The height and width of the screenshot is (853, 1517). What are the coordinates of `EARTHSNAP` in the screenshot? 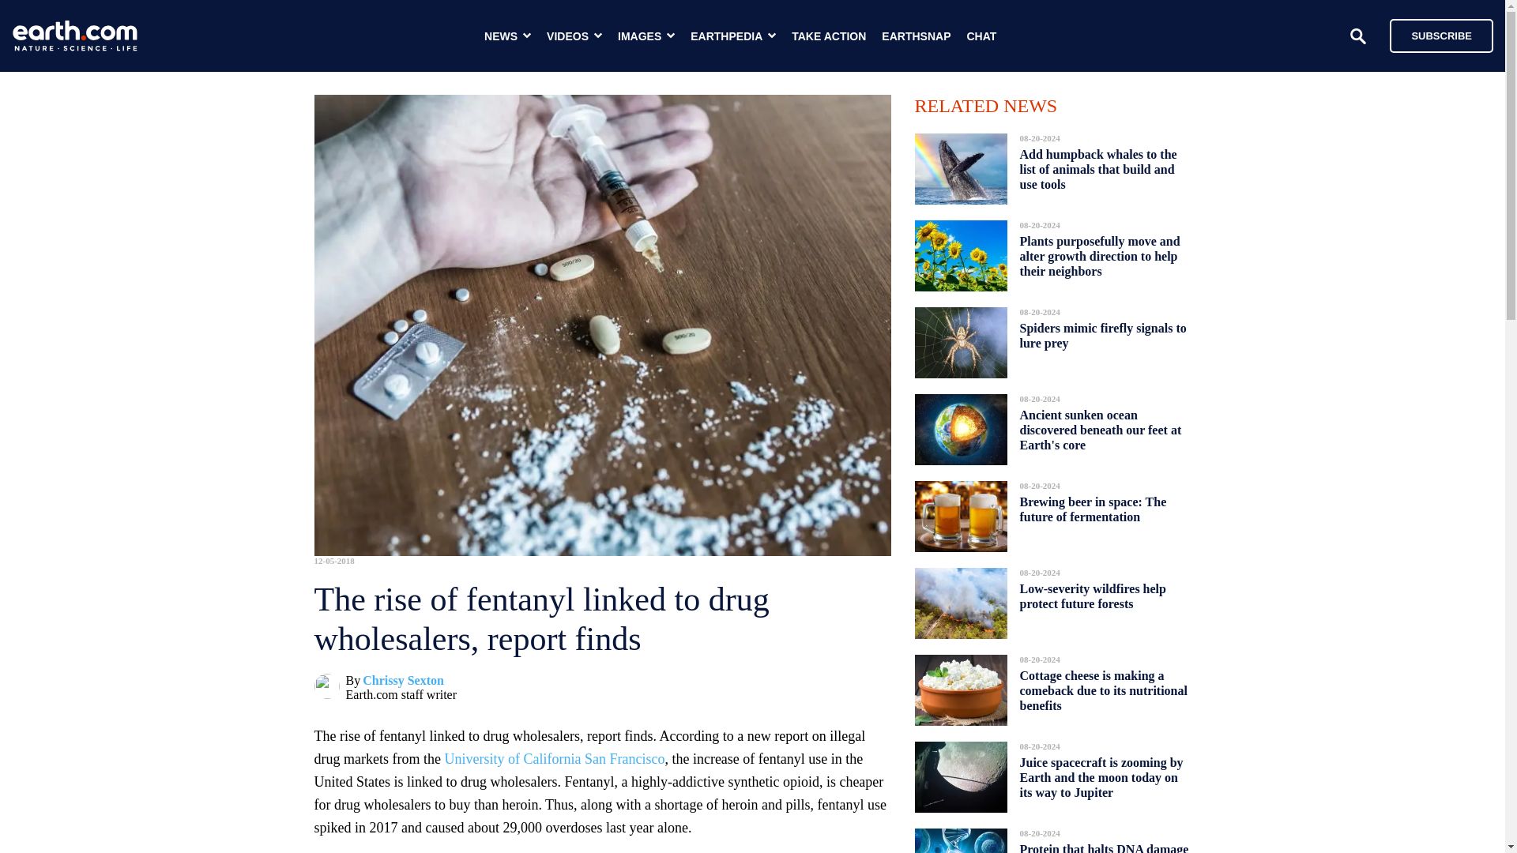 It's located at (916, 36).